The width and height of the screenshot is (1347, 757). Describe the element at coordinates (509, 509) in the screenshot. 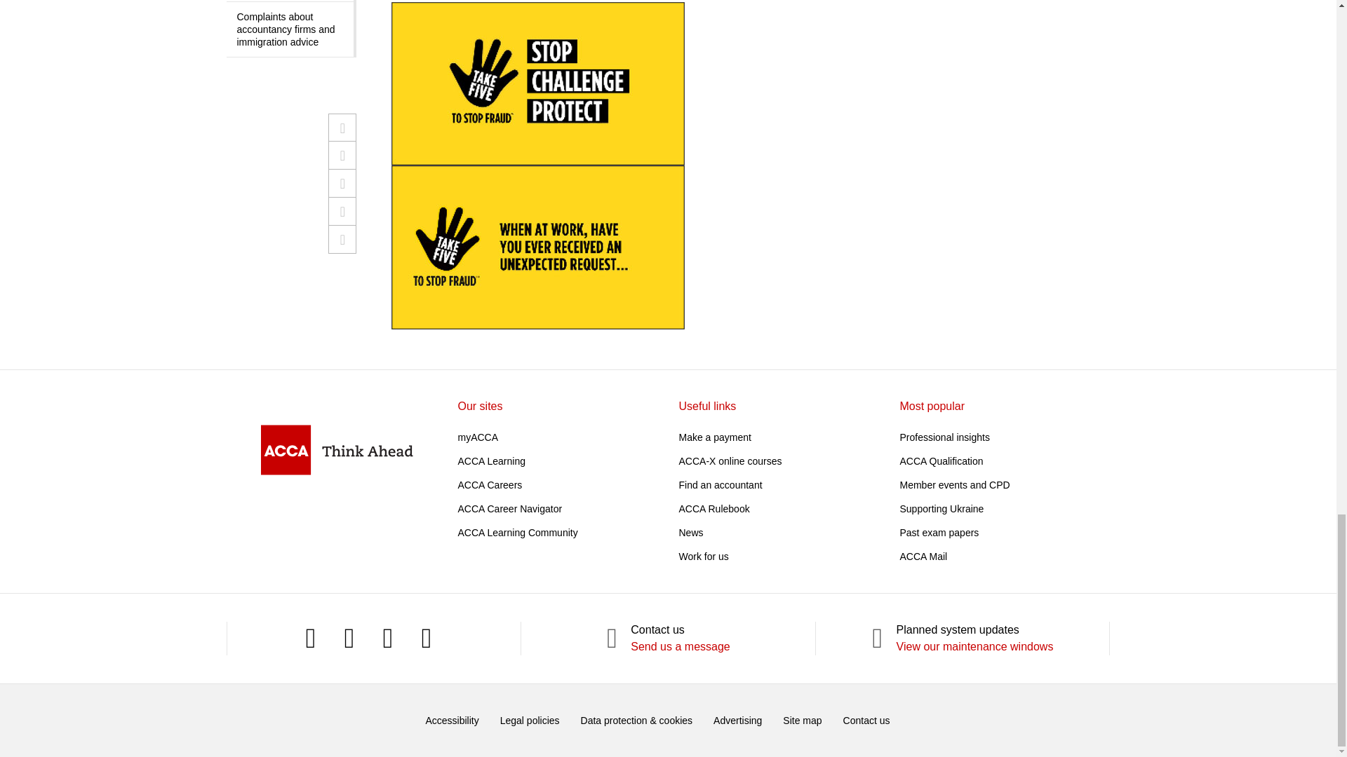

I see `ACCA Career Navigator` at that location.